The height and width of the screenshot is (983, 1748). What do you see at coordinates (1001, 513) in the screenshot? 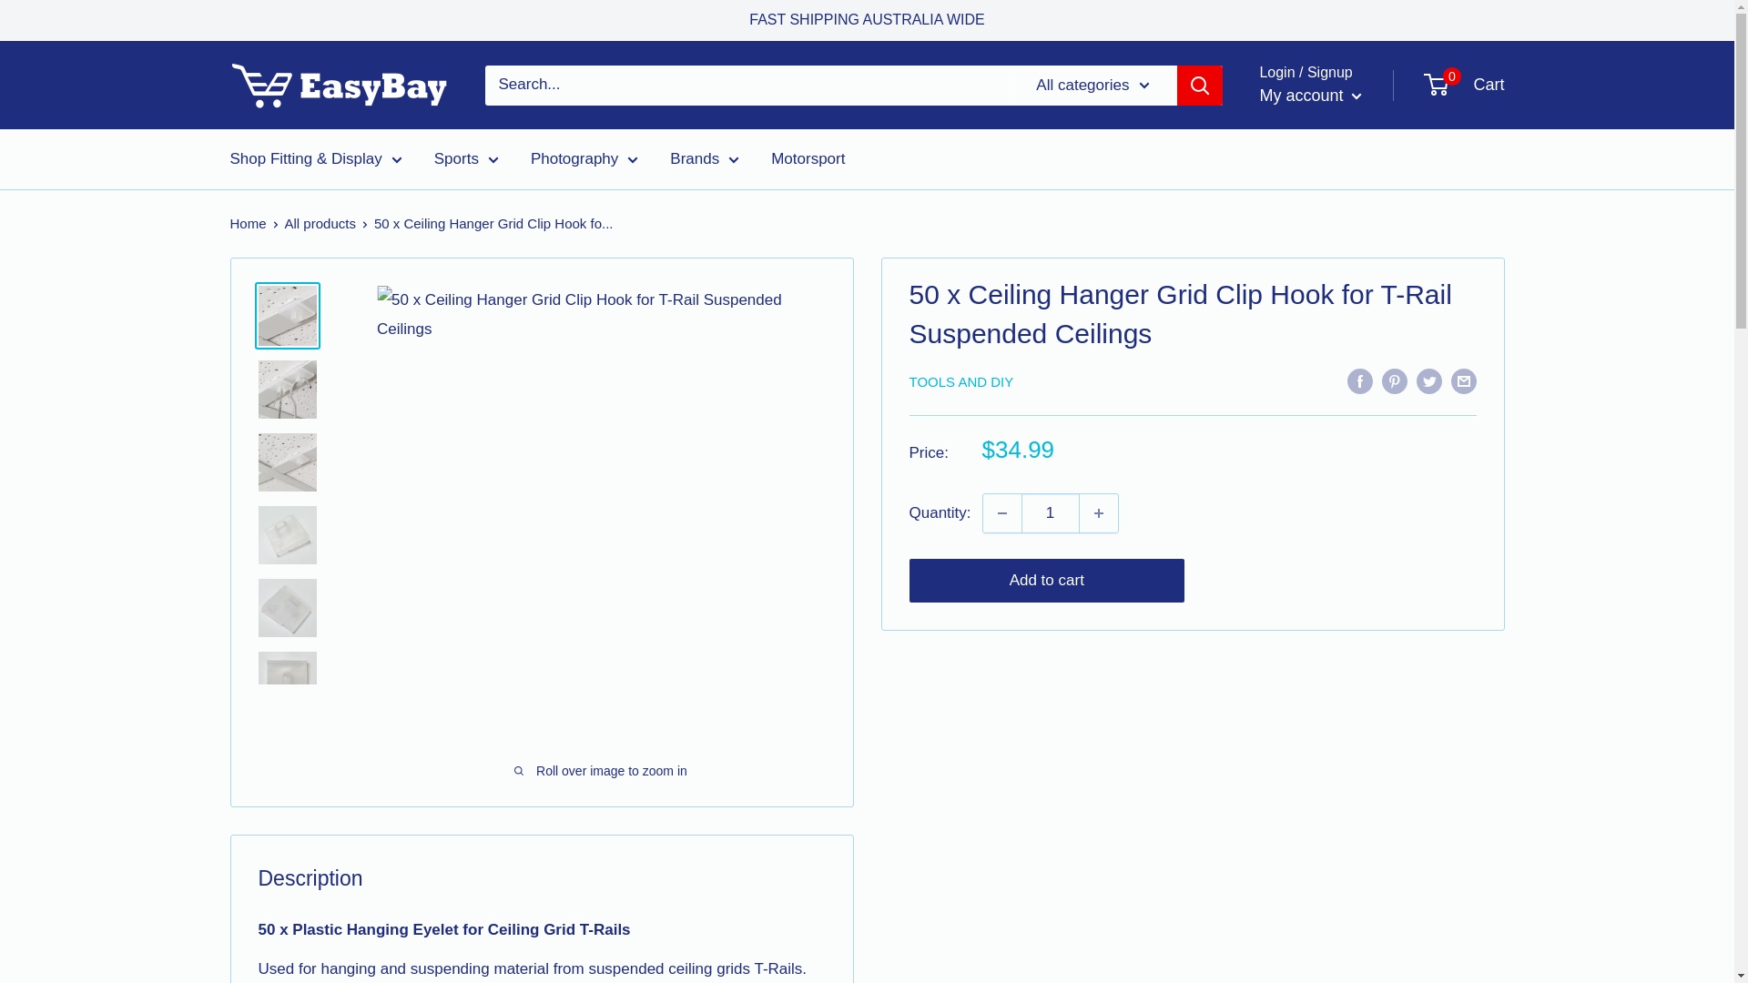
I see `Decrease quantity by 1` at bounding box center [1001, 513].